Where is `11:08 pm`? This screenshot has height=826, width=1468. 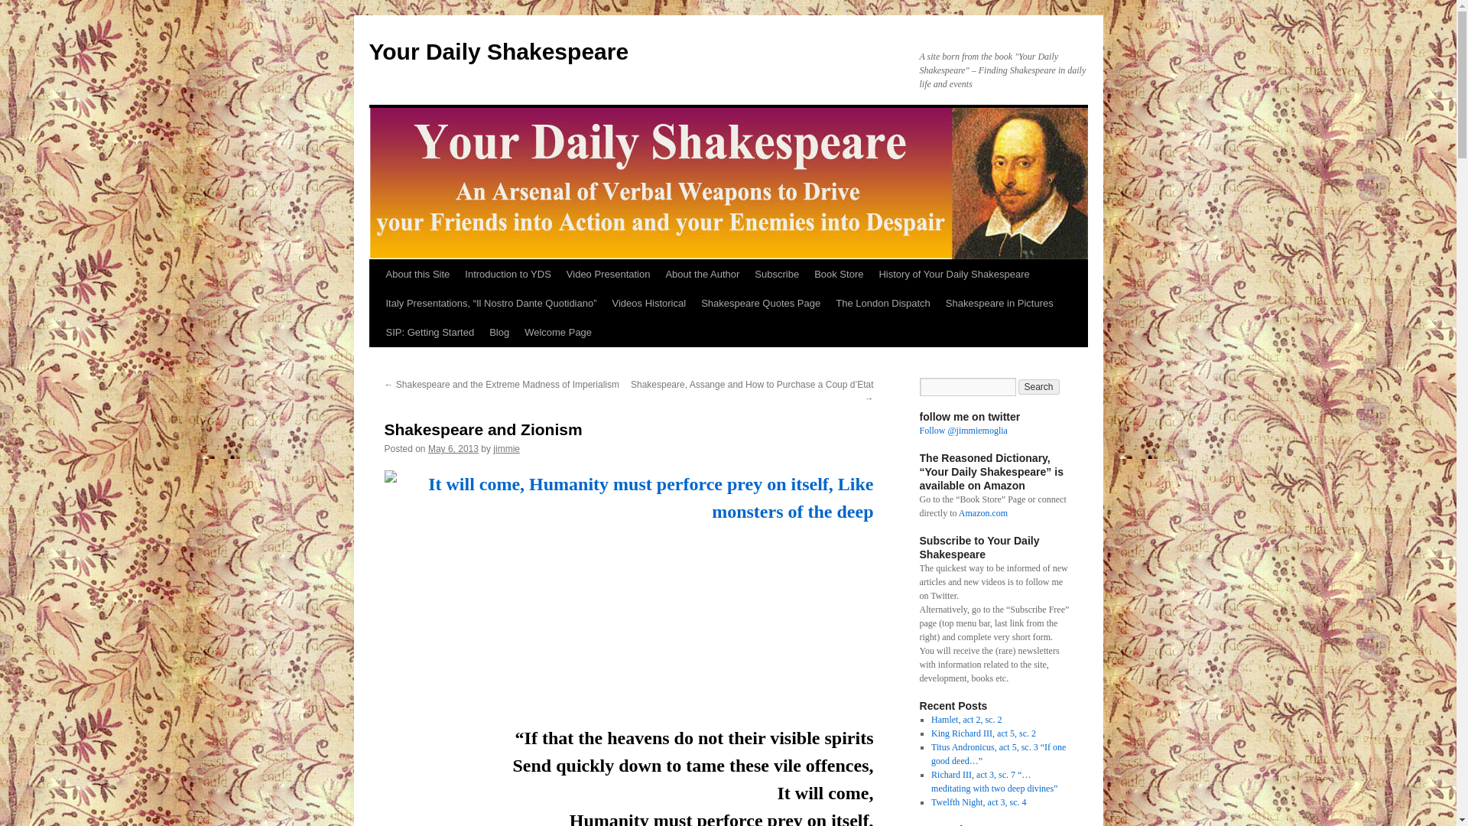
11:08 pm is located at coordinates (453, 448).